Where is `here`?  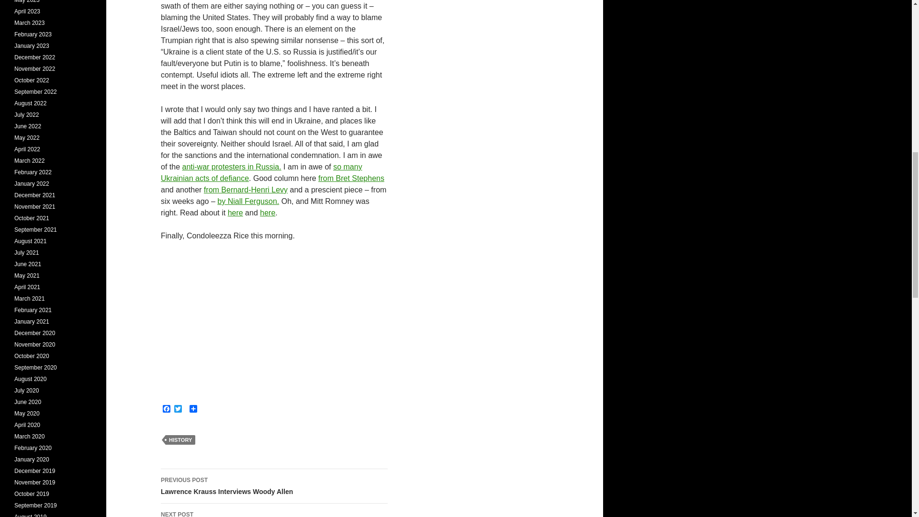 here is located at coordinates (167, 409).